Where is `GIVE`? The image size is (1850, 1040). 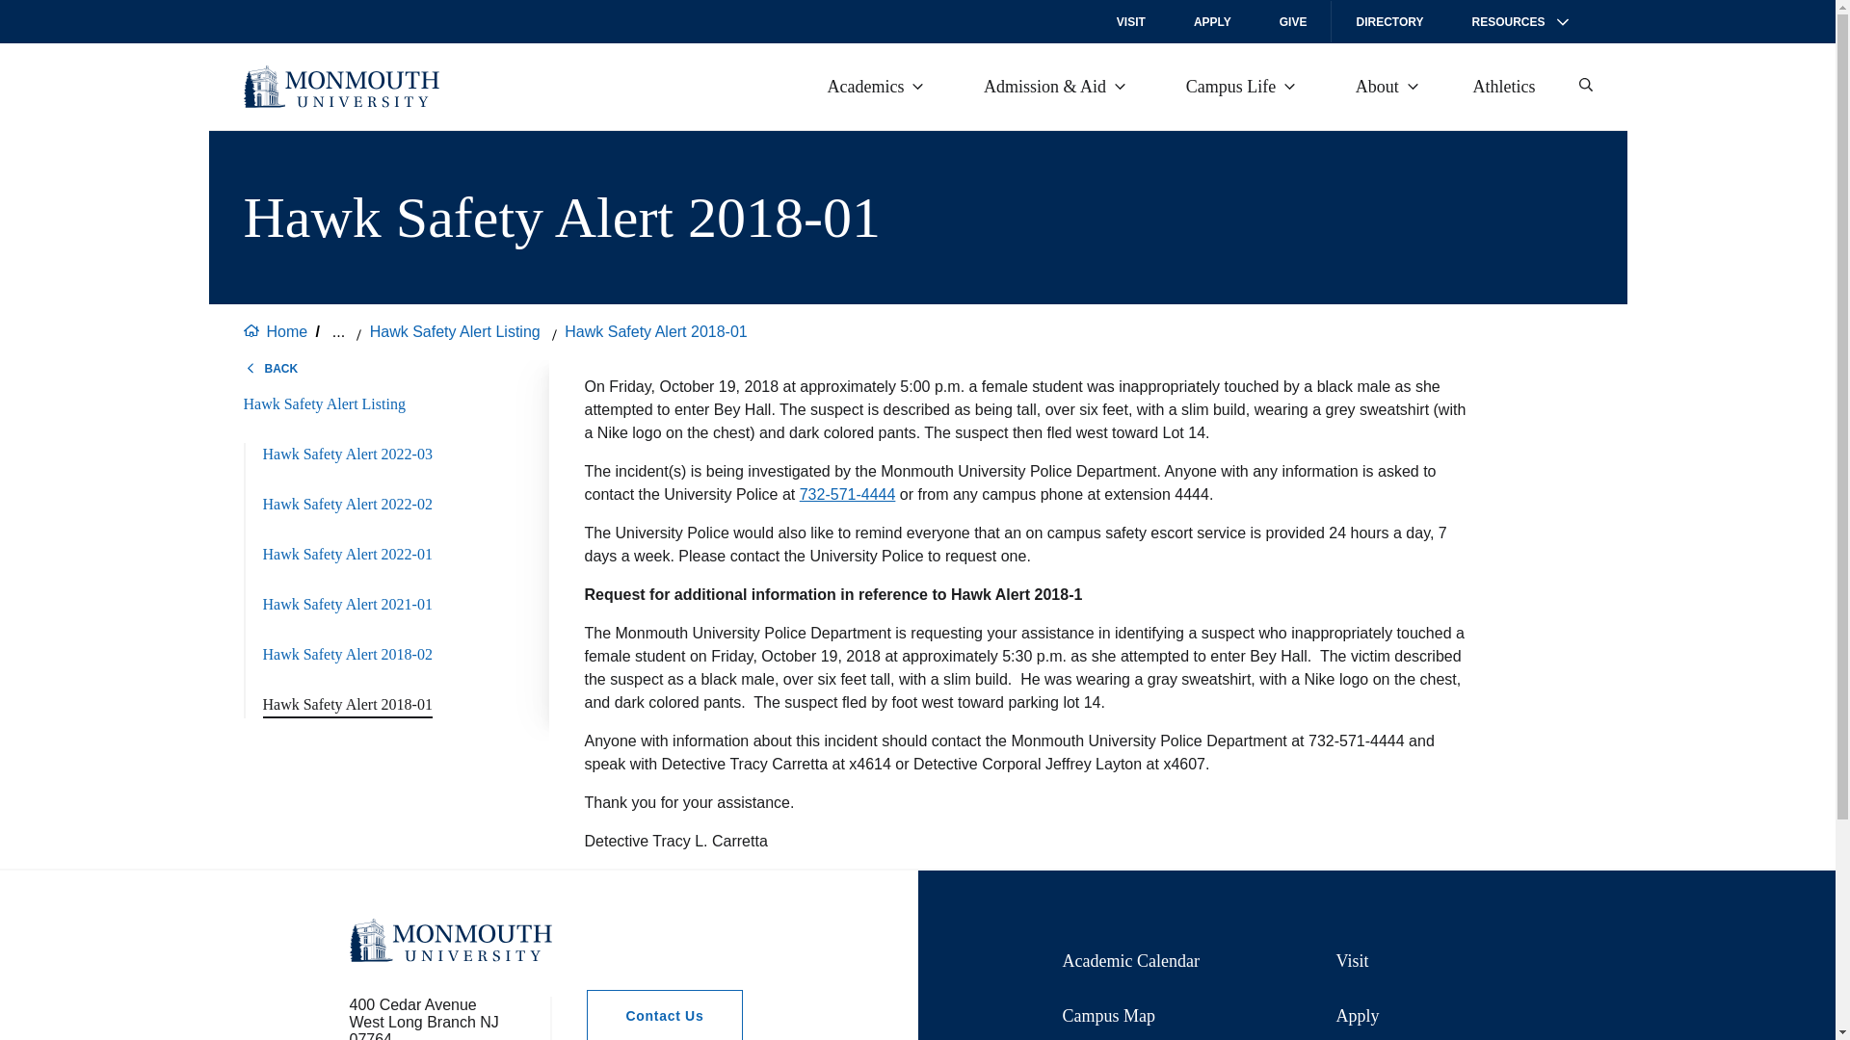
GIVE is located at coordinates (1293, 21).